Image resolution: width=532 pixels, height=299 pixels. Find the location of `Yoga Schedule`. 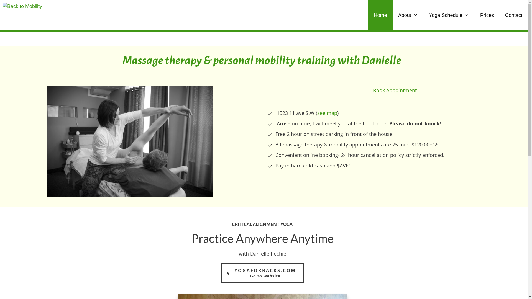

Yoga Schedule is located at coordinates (449, 15).